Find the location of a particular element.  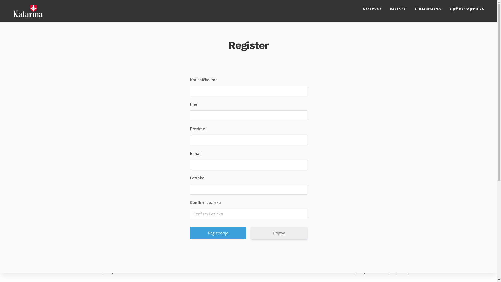

PARTNERI is located at coordinates (398, 9).